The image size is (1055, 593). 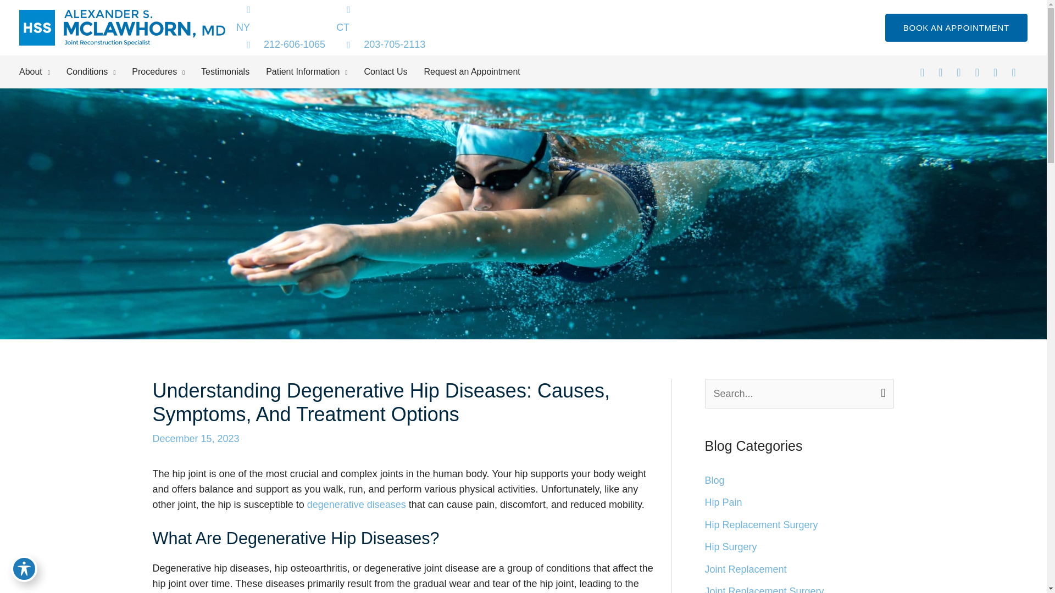 I want to click on CT, so click(x=380, y=26).